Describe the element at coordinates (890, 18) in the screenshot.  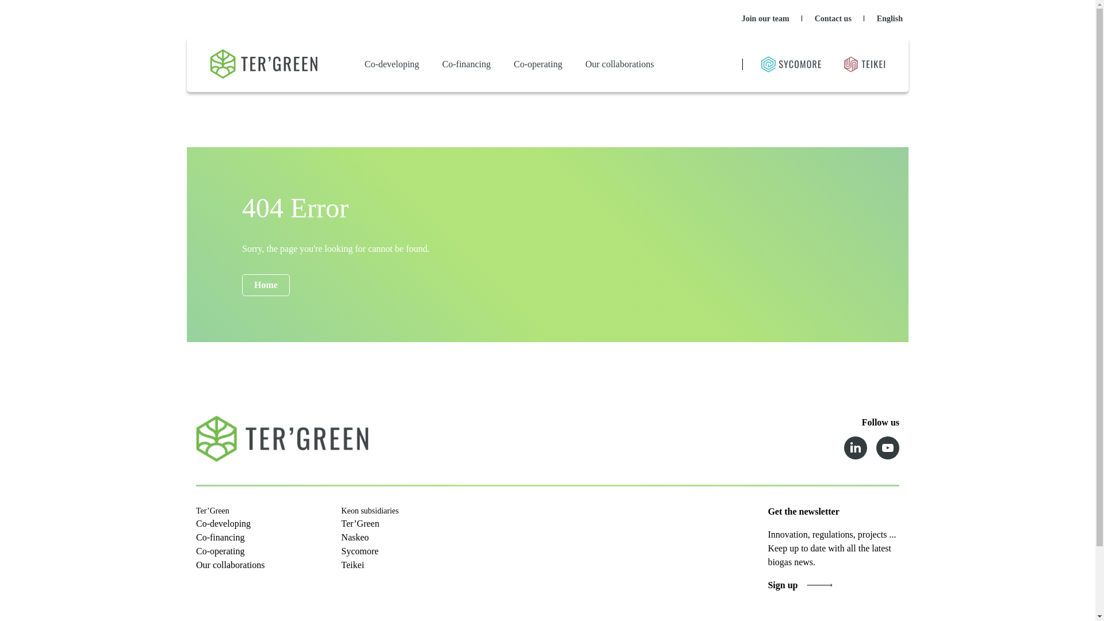
I see `English` at that location.